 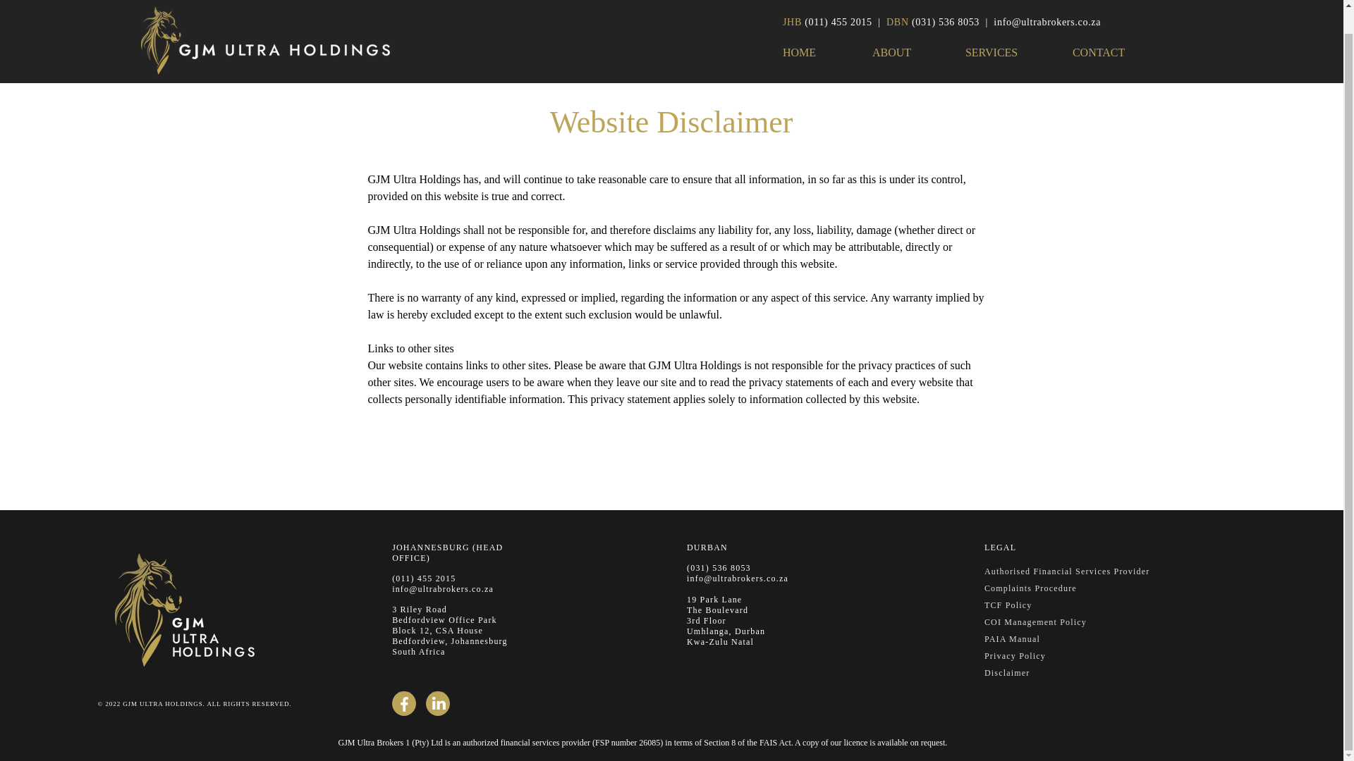 I want to click on Authorised Financial Services Provider, so click(x=1066, y=571).